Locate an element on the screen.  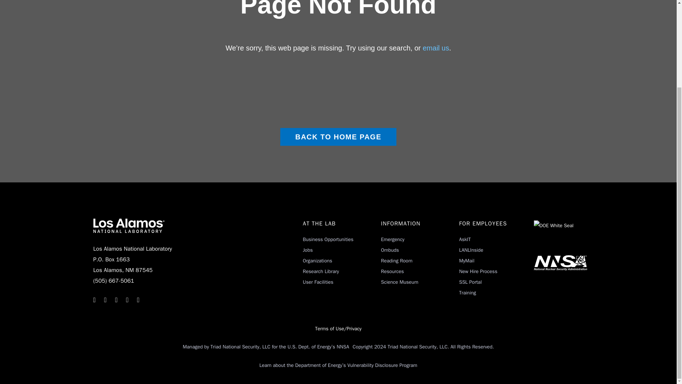
Jobs is located at coordinates (308, 250).